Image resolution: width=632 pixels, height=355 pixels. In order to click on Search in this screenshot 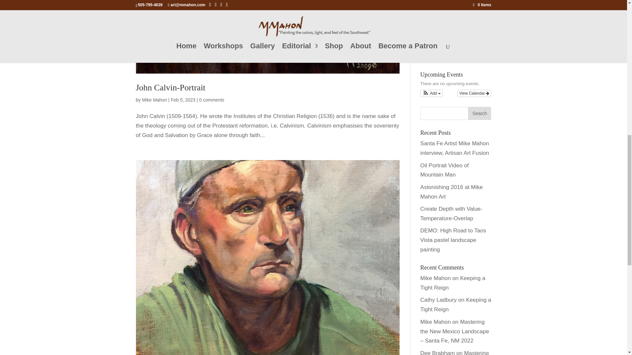, I will do `click(479, 113)`.